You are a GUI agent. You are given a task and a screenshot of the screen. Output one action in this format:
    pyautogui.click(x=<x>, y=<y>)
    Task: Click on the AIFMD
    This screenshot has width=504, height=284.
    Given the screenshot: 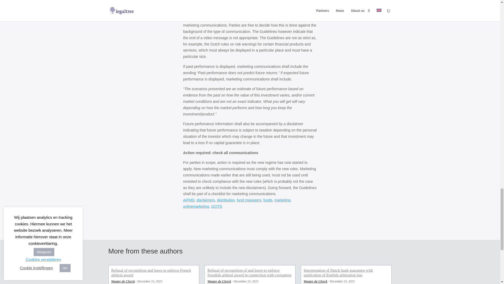 What is the action you would take?
    pyautogui.click(x=189, y=200)
    